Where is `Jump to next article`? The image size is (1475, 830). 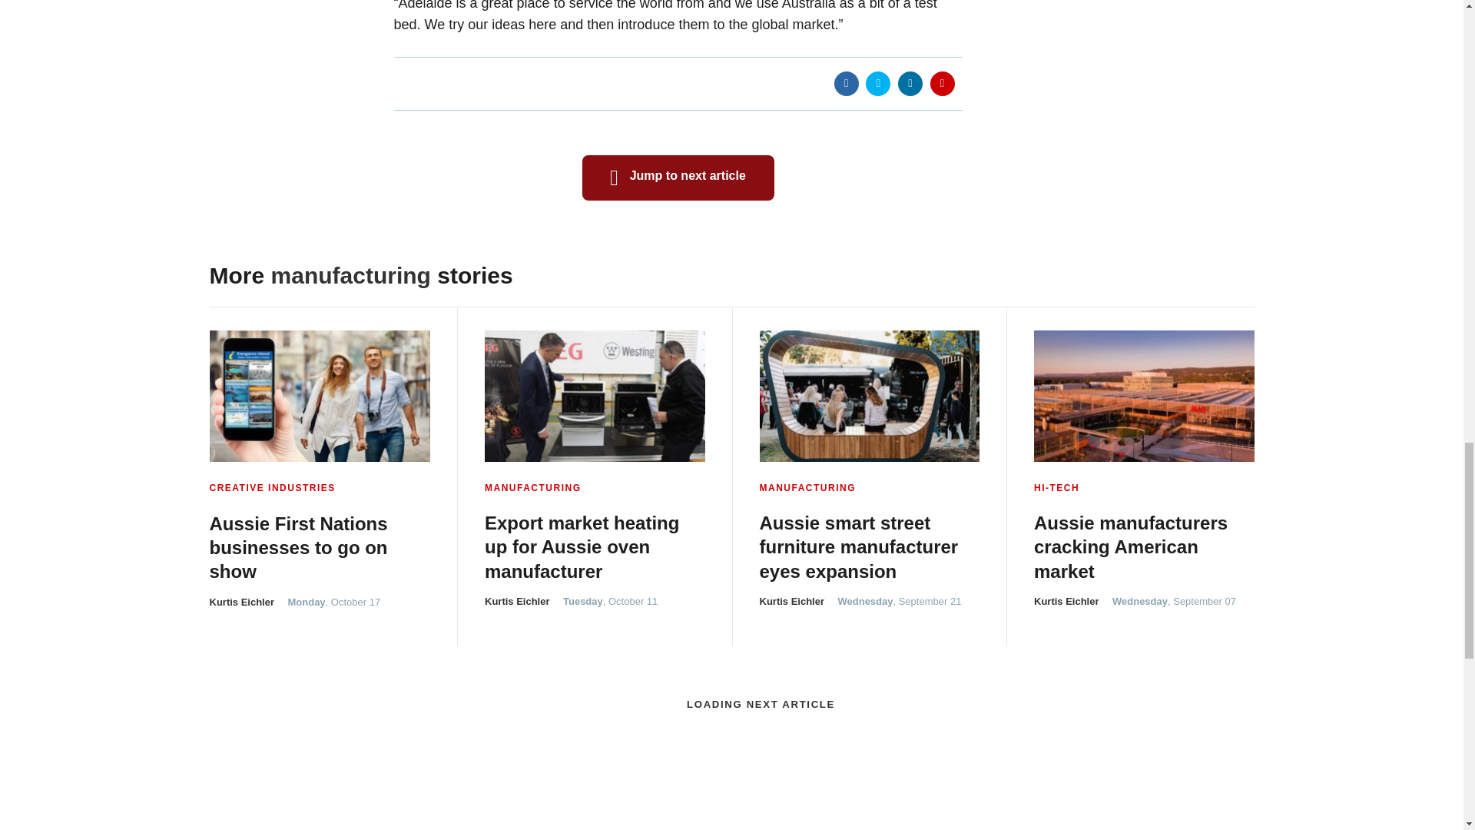
Jump to next article is located at coordinates (678, 178).